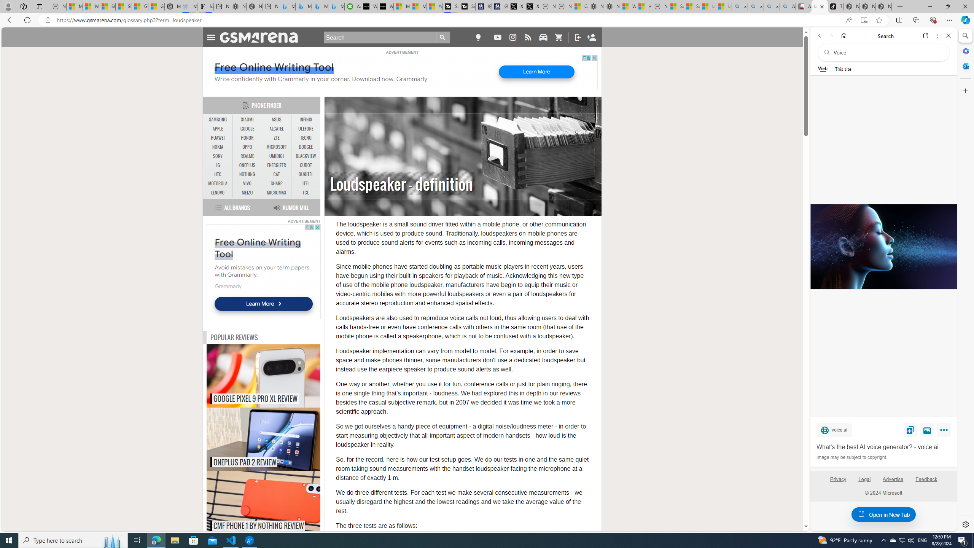 This screenshot has width=974, height=548. I want to click on XIAOMI, so click(247, 120).